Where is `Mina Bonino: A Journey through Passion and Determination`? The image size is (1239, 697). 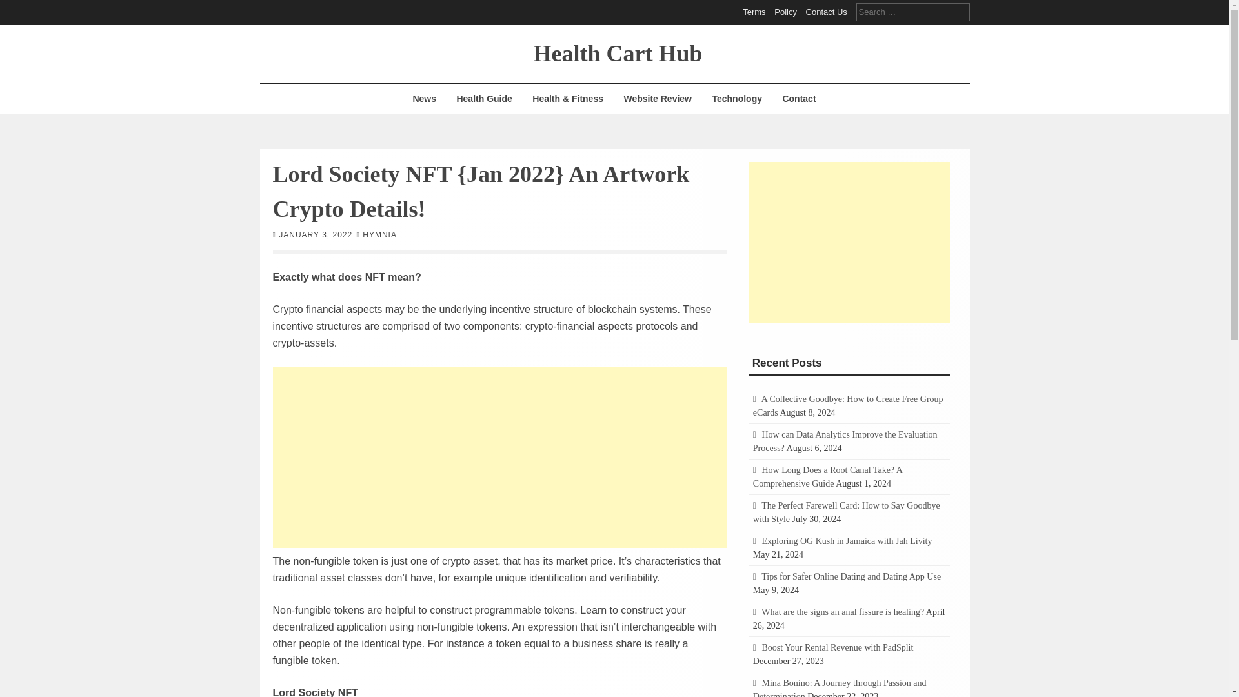 Mina Bonino: A Journey through Passion and Determination is located at coordinates (840, 687).